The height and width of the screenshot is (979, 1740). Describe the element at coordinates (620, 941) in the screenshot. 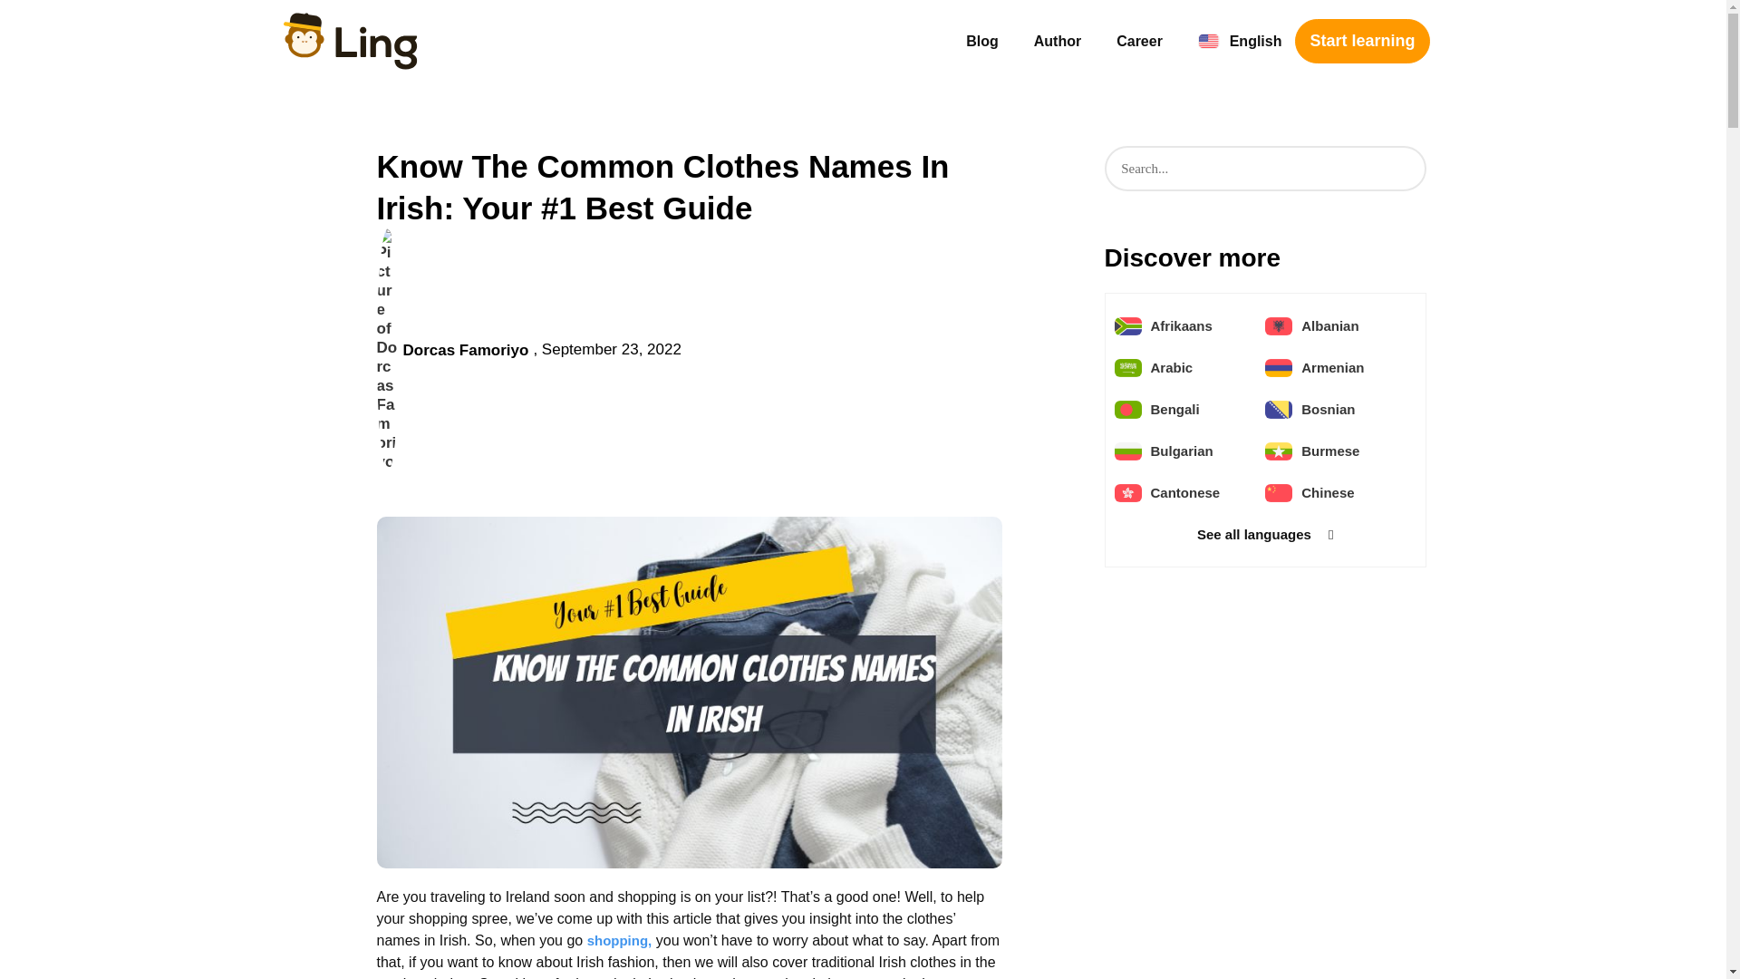

I see `shopping,` at that location.